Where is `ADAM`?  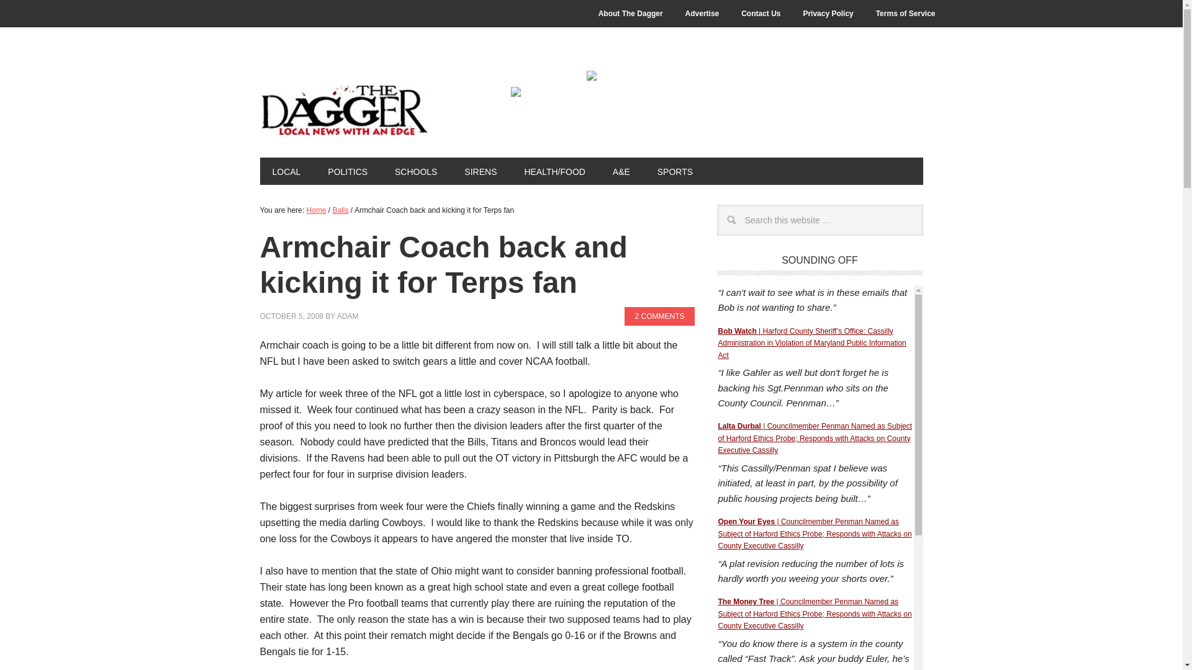
ADAM is located at coordinates (348, 316).